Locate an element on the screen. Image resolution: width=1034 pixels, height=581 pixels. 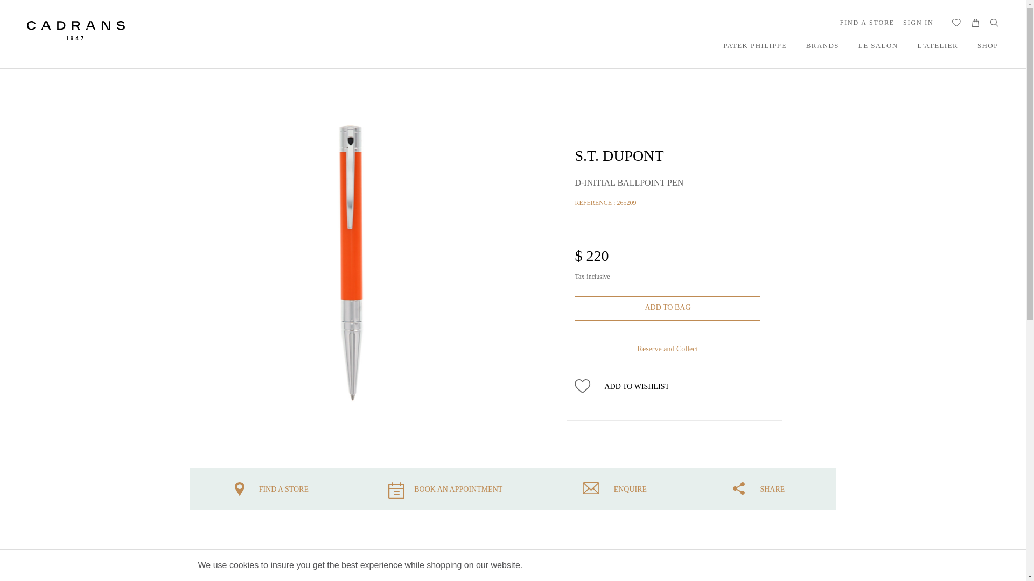
Wishlist is located at coordinates (956, 23).